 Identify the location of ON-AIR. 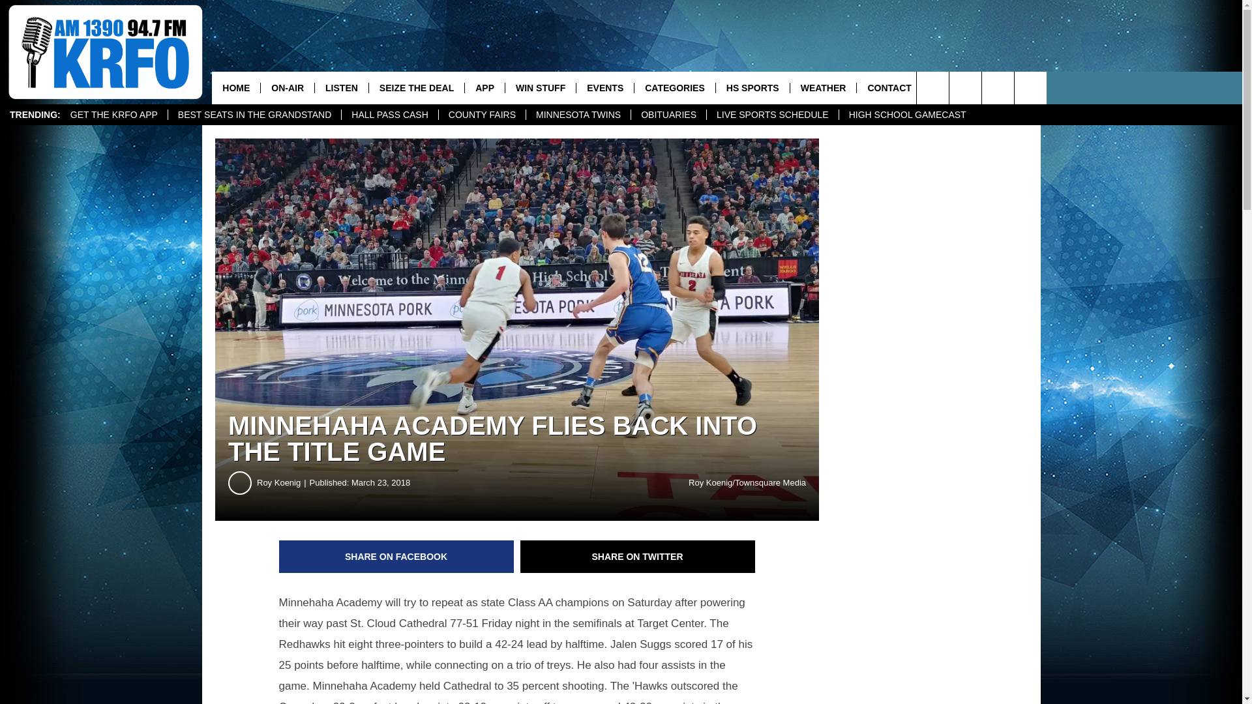
(287, 87).